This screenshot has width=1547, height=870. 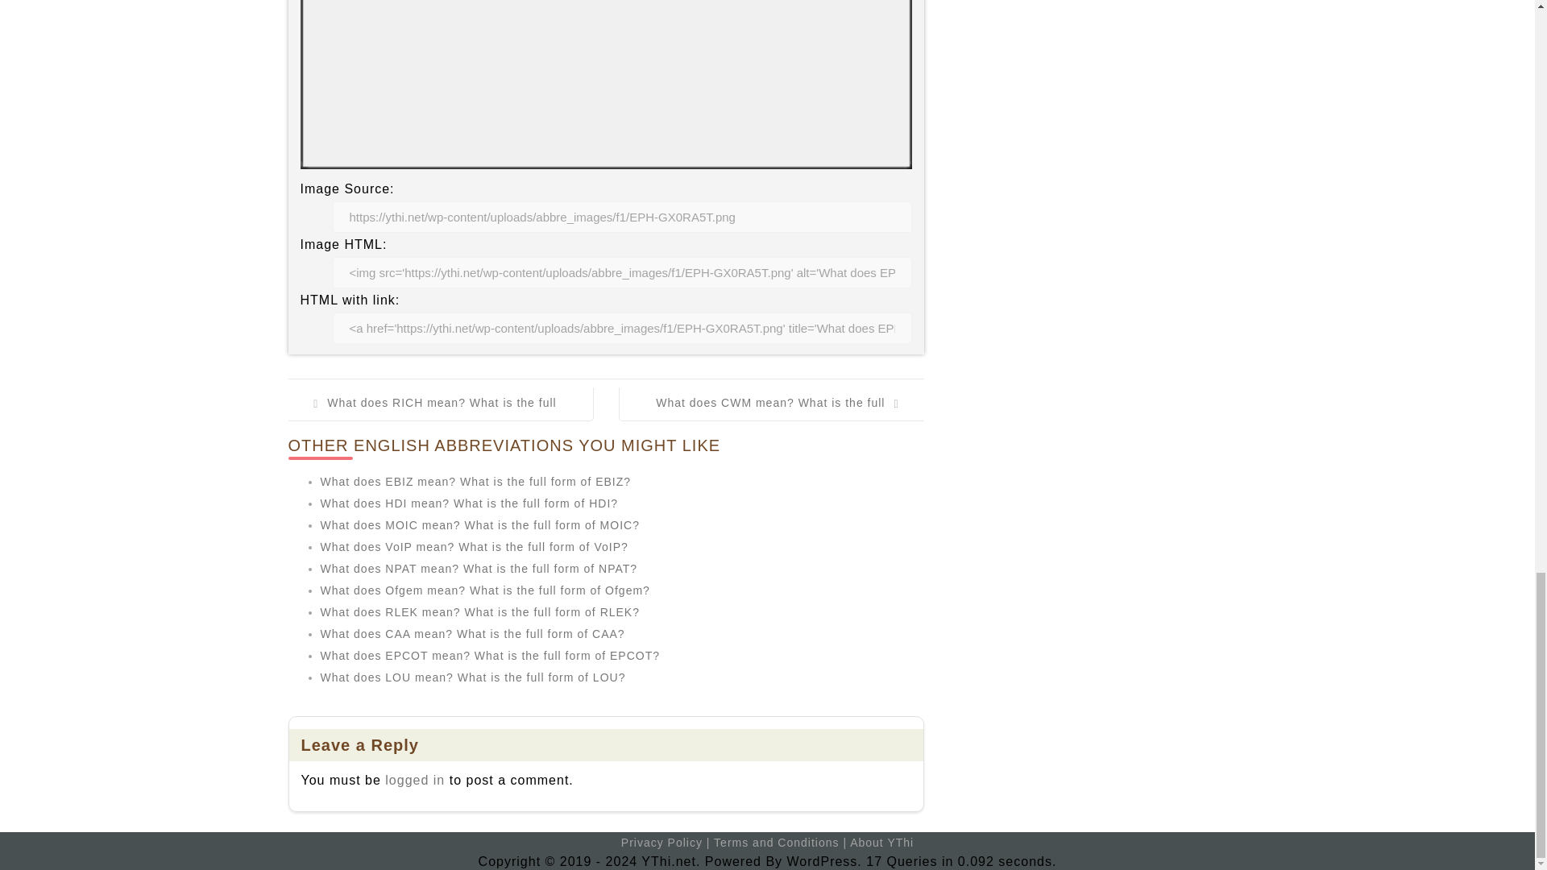 What do you see at coordinates (473, 677) in the screenshot?
I see `What does LOU mean? What is the full form of LOU?` at bounding box center [473, 677].